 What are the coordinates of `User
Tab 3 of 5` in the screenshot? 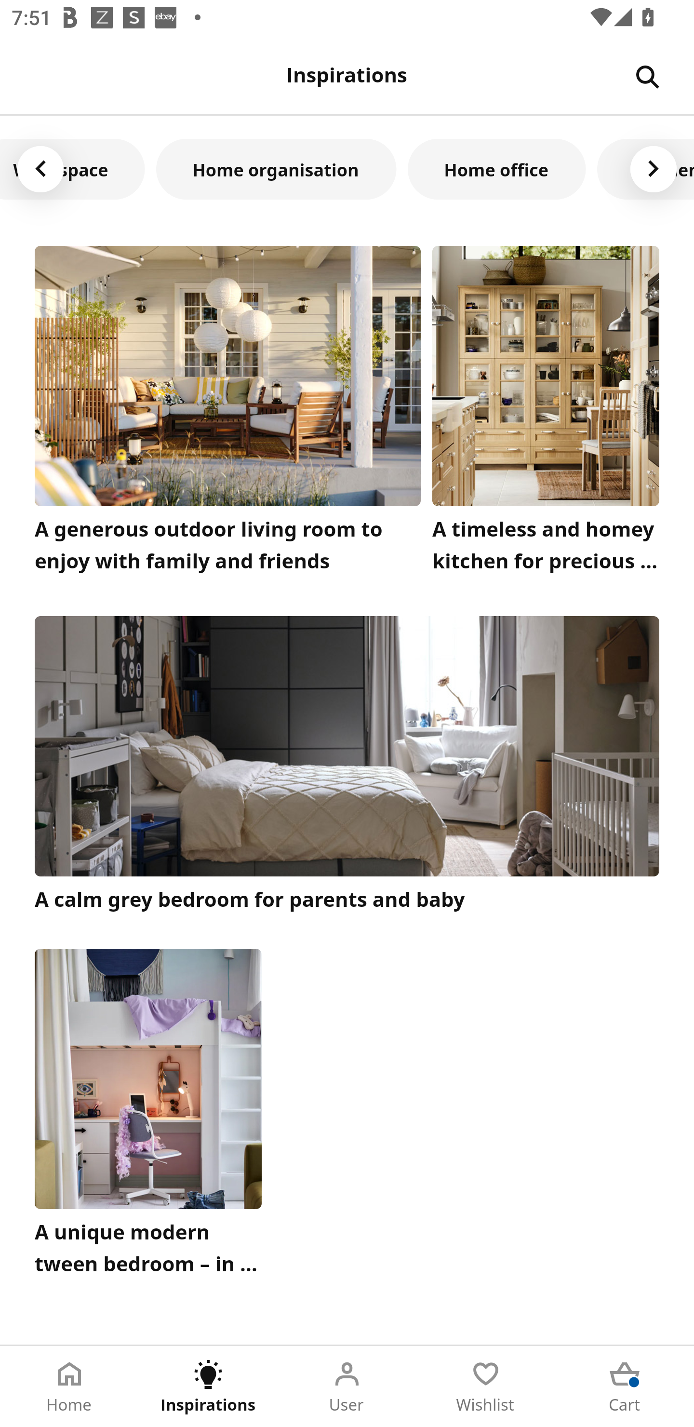 It's located at (347, 1387).